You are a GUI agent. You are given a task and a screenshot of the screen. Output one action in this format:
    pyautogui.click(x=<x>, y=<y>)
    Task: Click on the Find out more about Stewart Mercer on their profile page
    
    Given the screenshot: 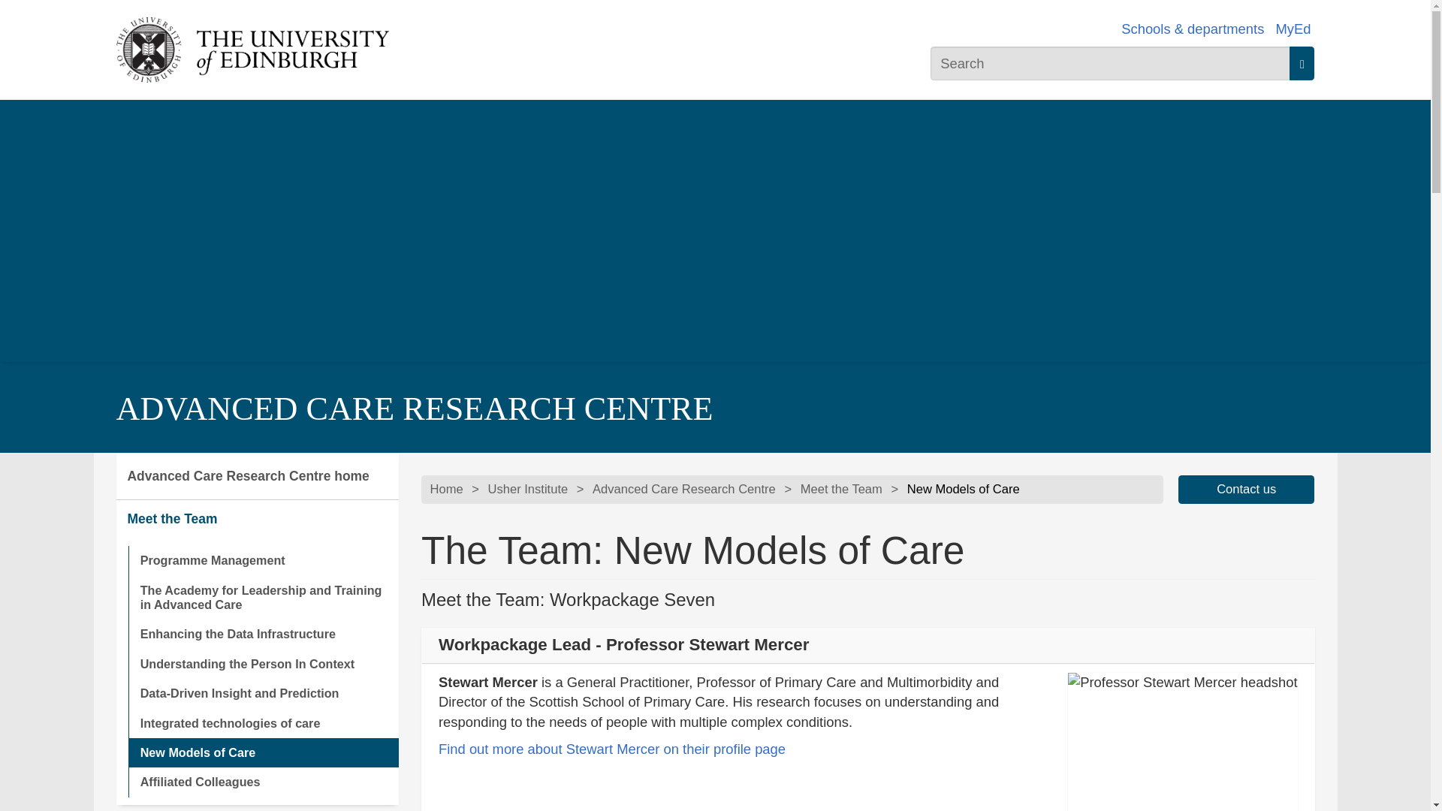 What is the action you would take?
    pyautogui.click(x=611, y=749)
    